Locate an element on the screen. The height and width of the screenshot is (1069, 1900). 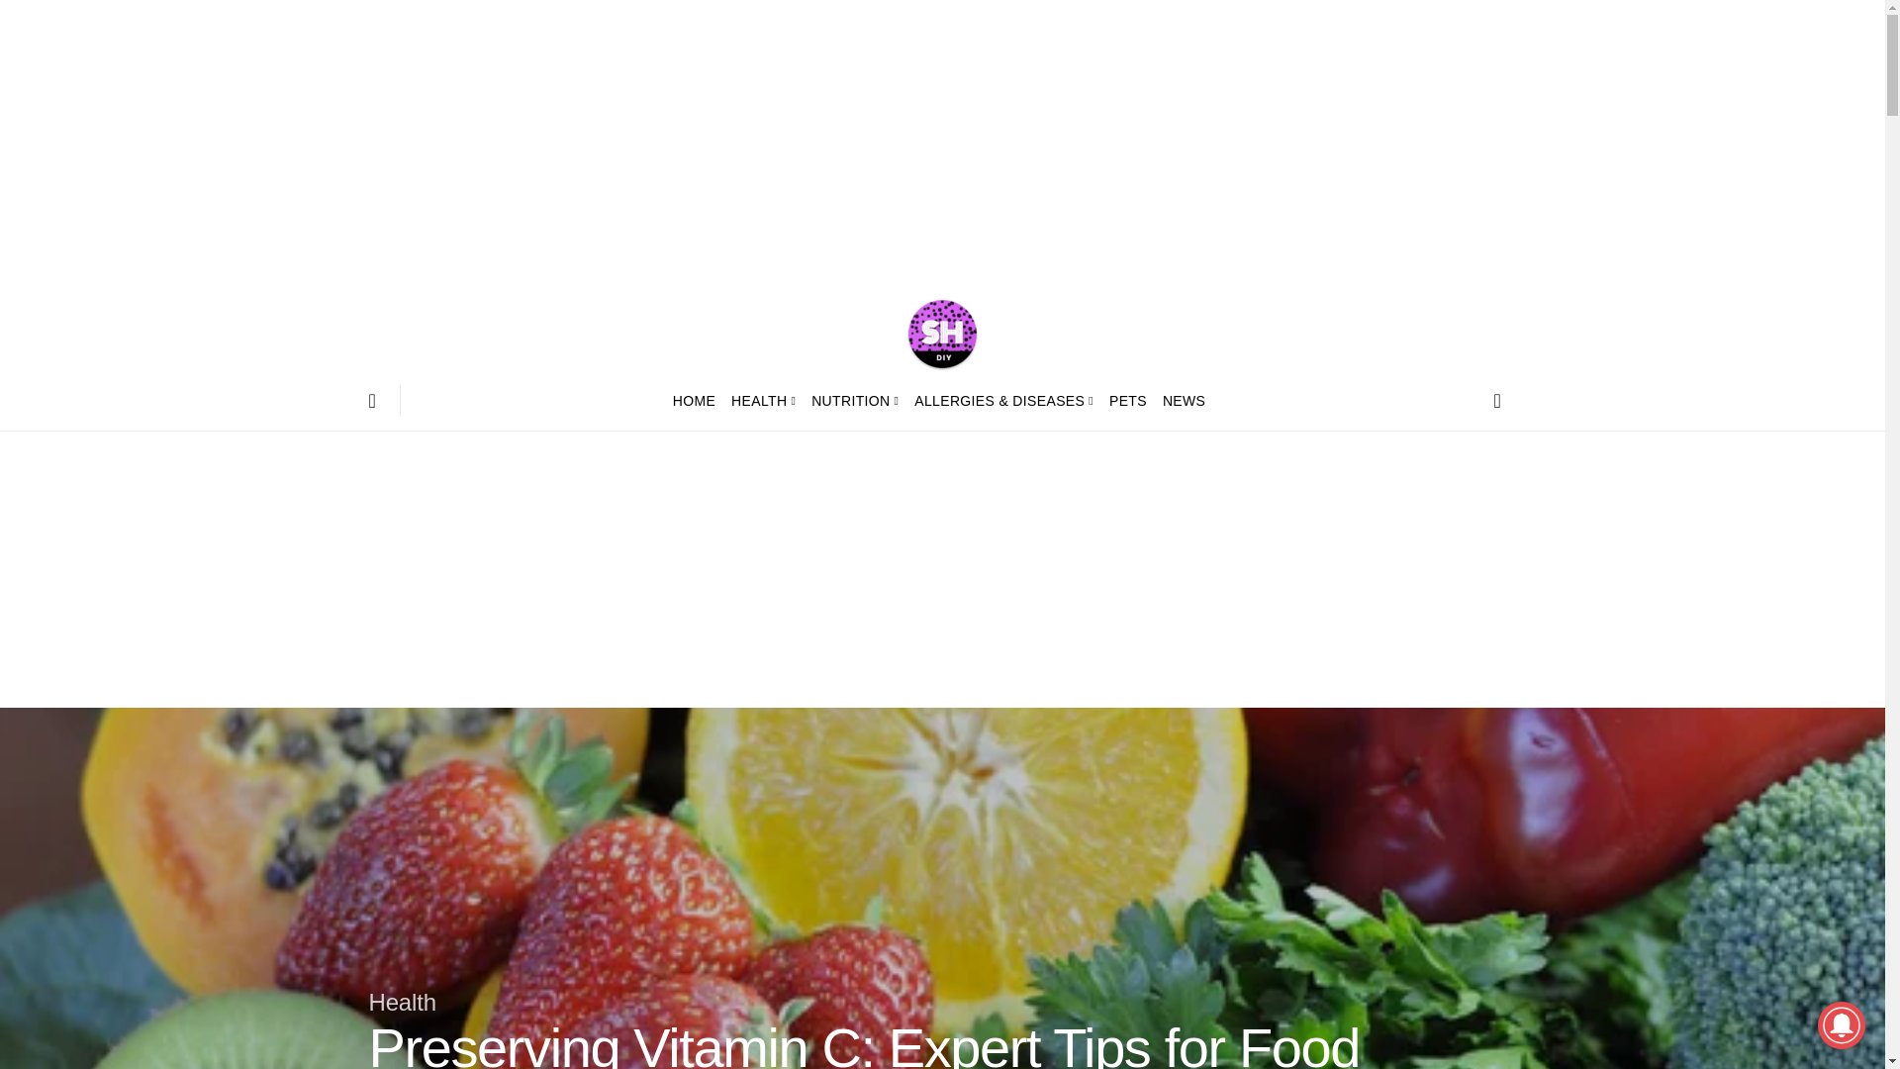
HEALTH is located at coordinates (764, 400).